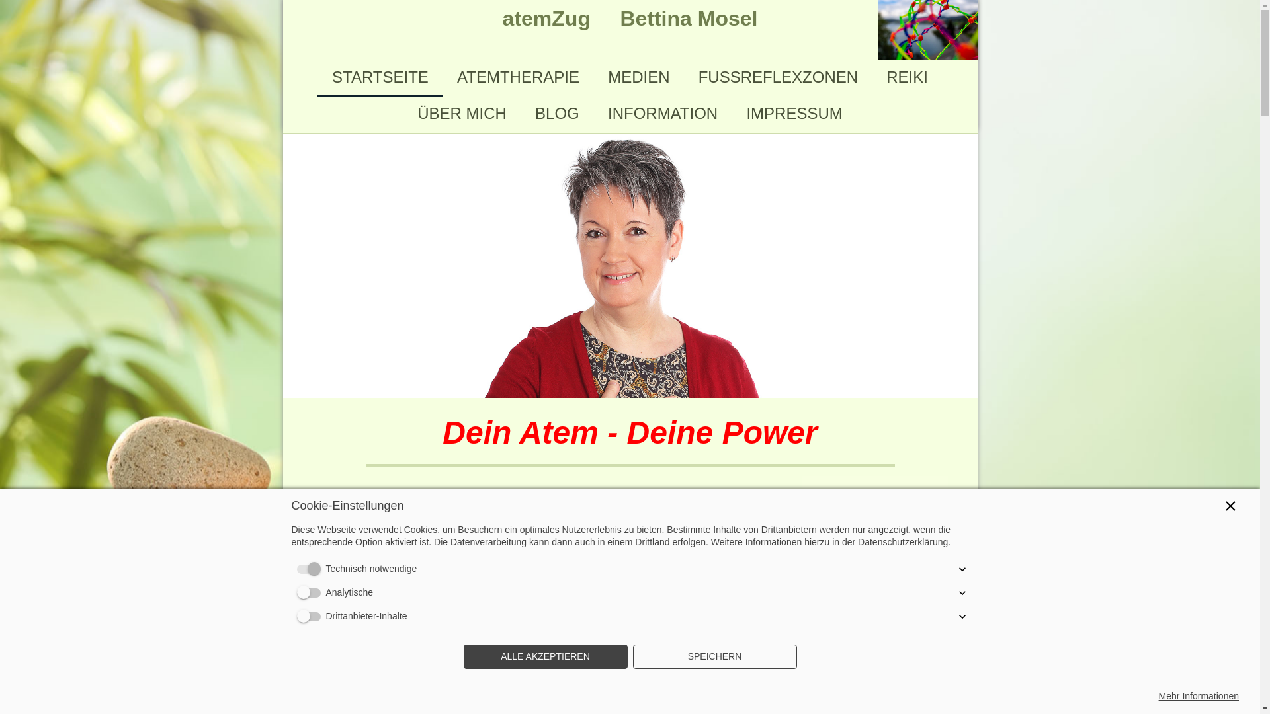  What do you see at coordinates (795, 114) in the screenshot?
I see `IMPRESSUM` at bounding box center [795, 114].